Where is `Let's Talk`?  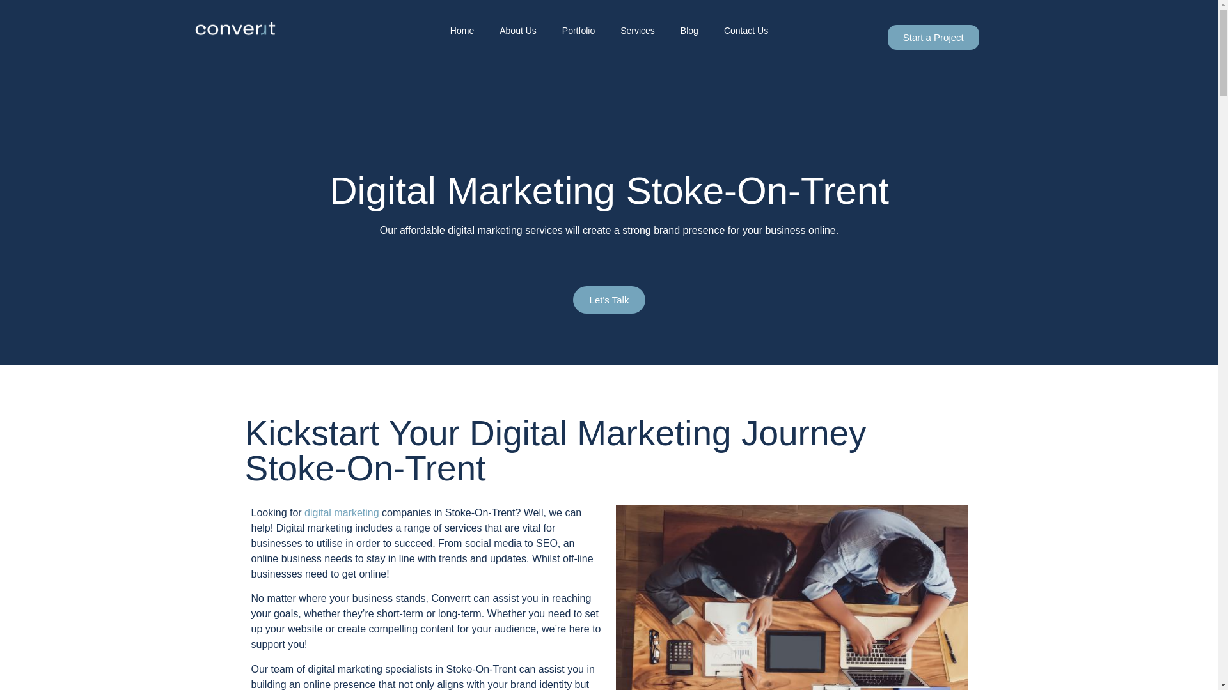 Let's Talk is located at coordinates (609, 300).